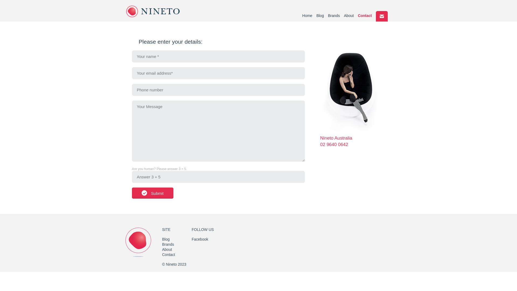  Describe the element at coordinates (308, 16) in the screenshot. I see `Home` at that location.